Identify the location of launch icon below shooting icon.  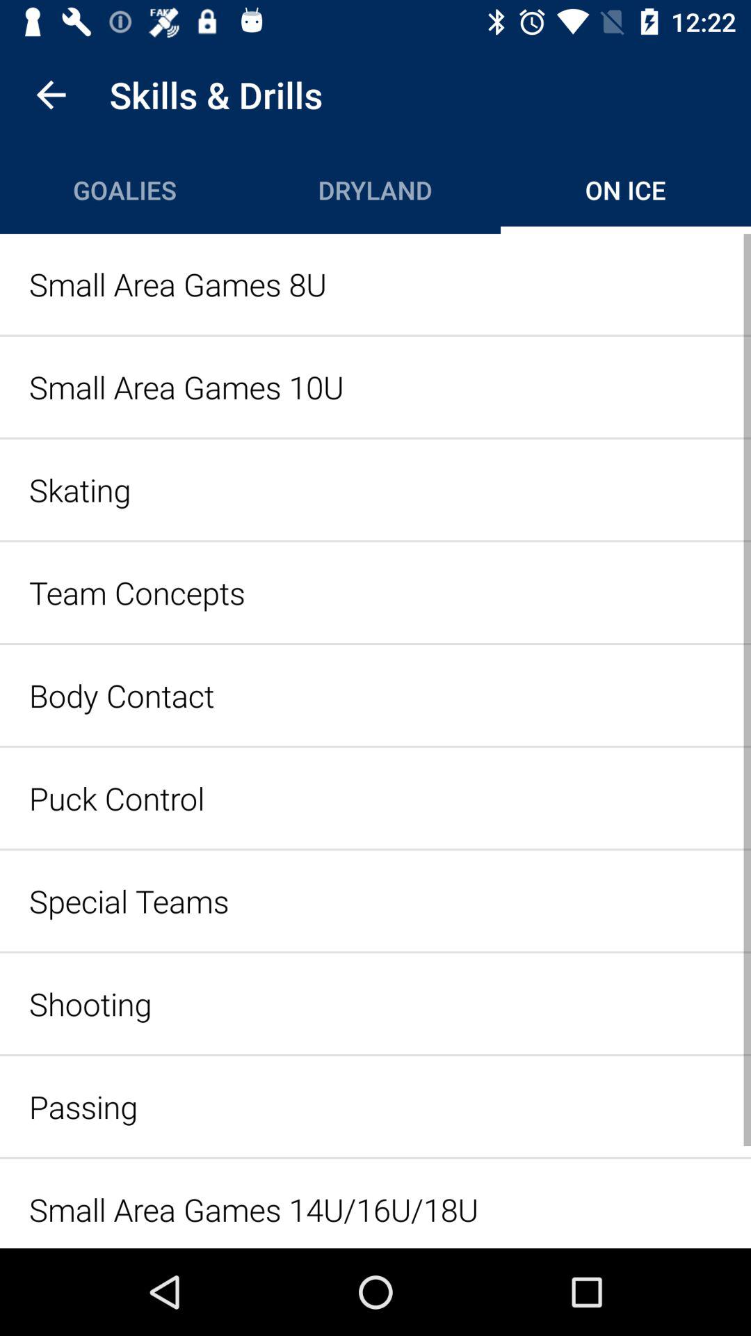
(375, 1106).